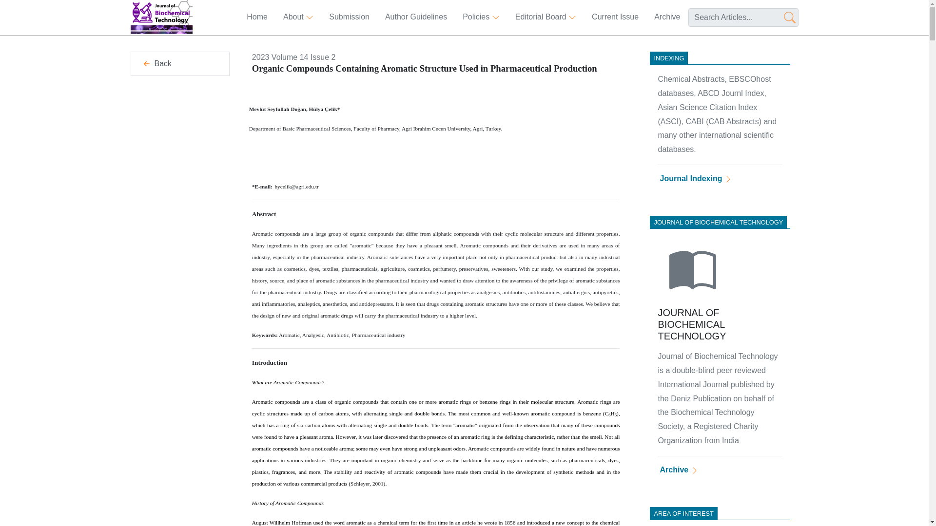  What do you see at coordinates (667, 18) in the screenshot?
I see `Archive` at bounding box center [667, 18].